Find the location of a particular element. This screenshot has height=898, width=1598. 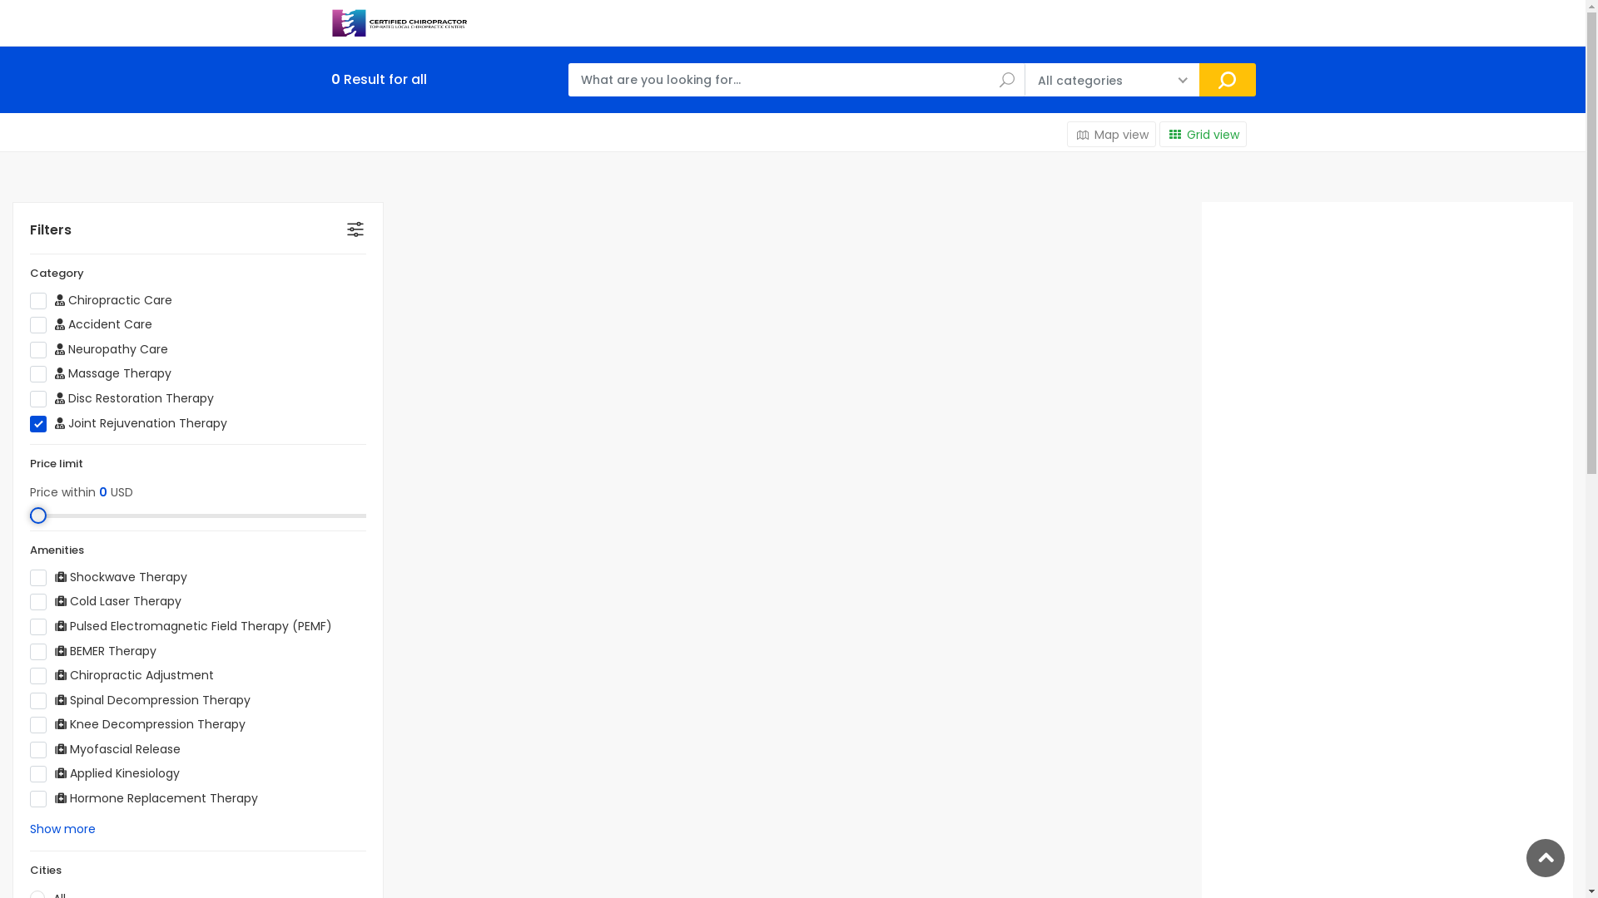

disc-restoration-therapy is located at coordinates (220, 396).